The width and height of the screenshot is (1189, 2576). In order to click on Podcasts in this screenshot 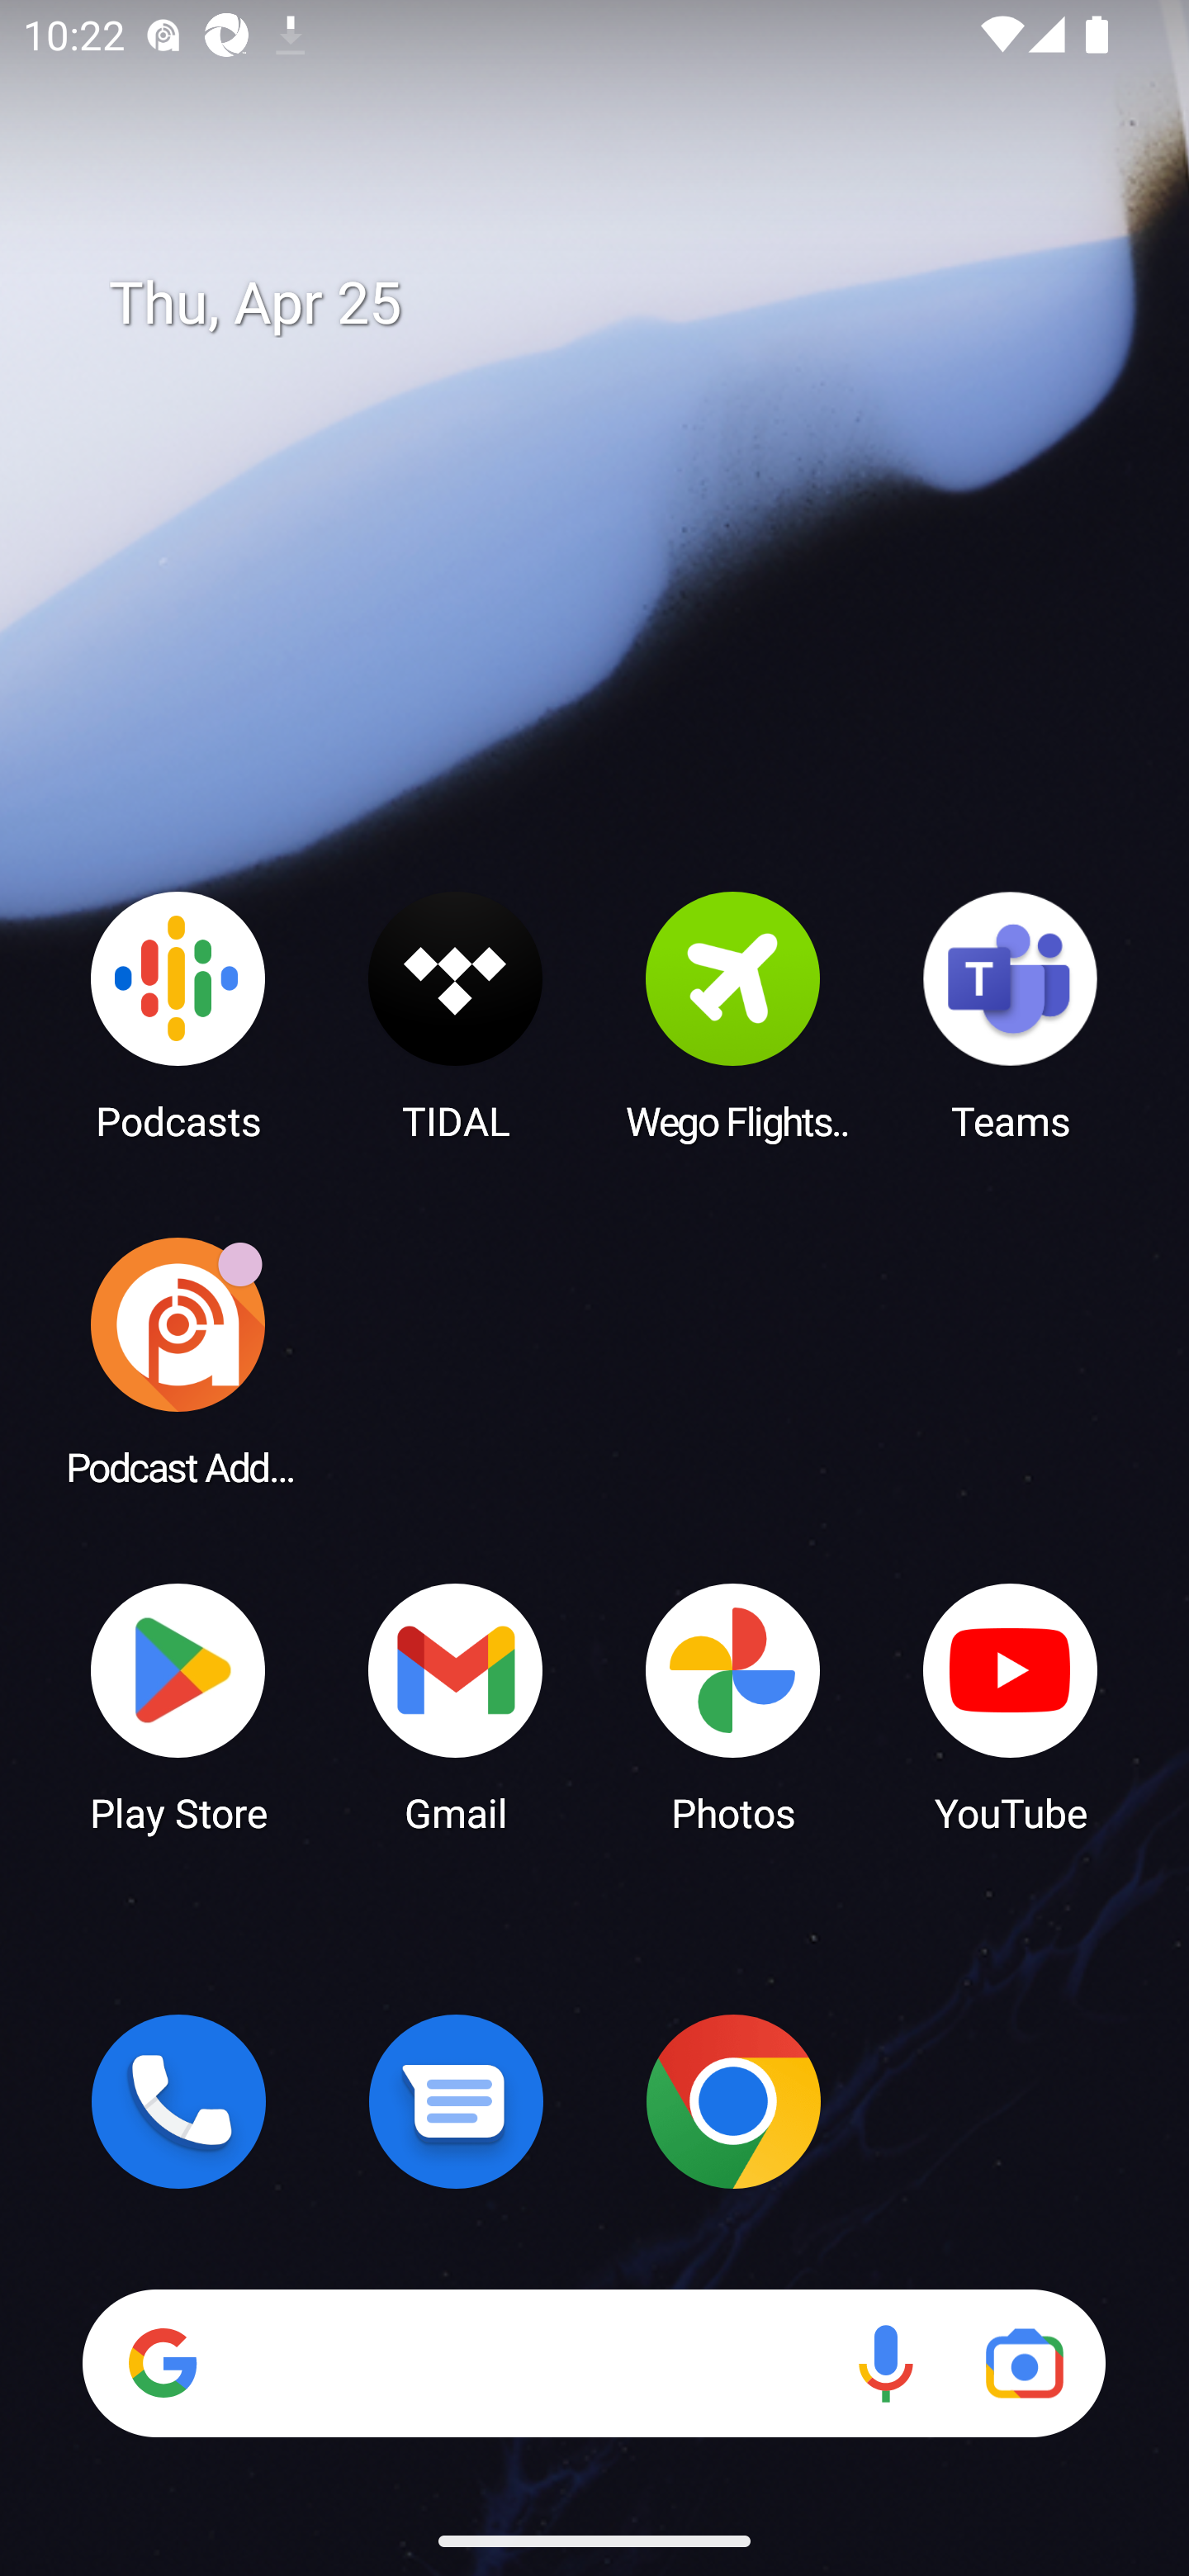, I will do `click(178, 1015)`.